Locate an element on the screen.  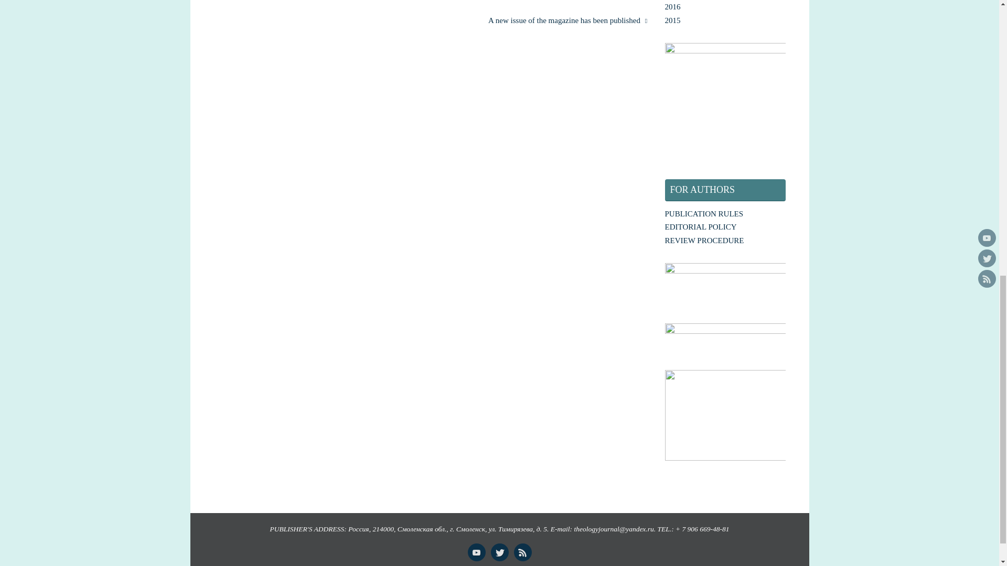
A new issue of the magazine has been published is located at coordinates (548, 21).